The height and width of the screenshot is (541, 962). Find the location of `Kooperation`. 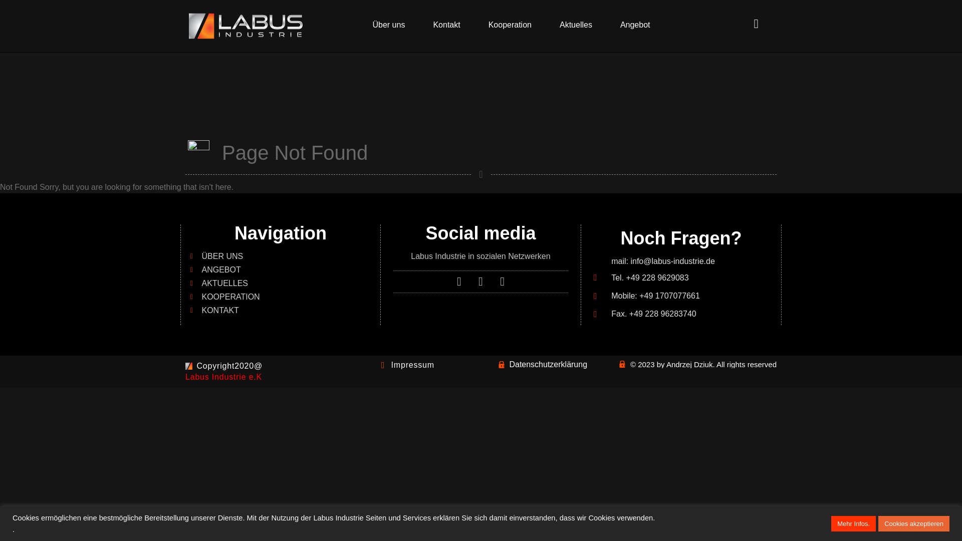

Kooperation is located at coordinates (510, 25).